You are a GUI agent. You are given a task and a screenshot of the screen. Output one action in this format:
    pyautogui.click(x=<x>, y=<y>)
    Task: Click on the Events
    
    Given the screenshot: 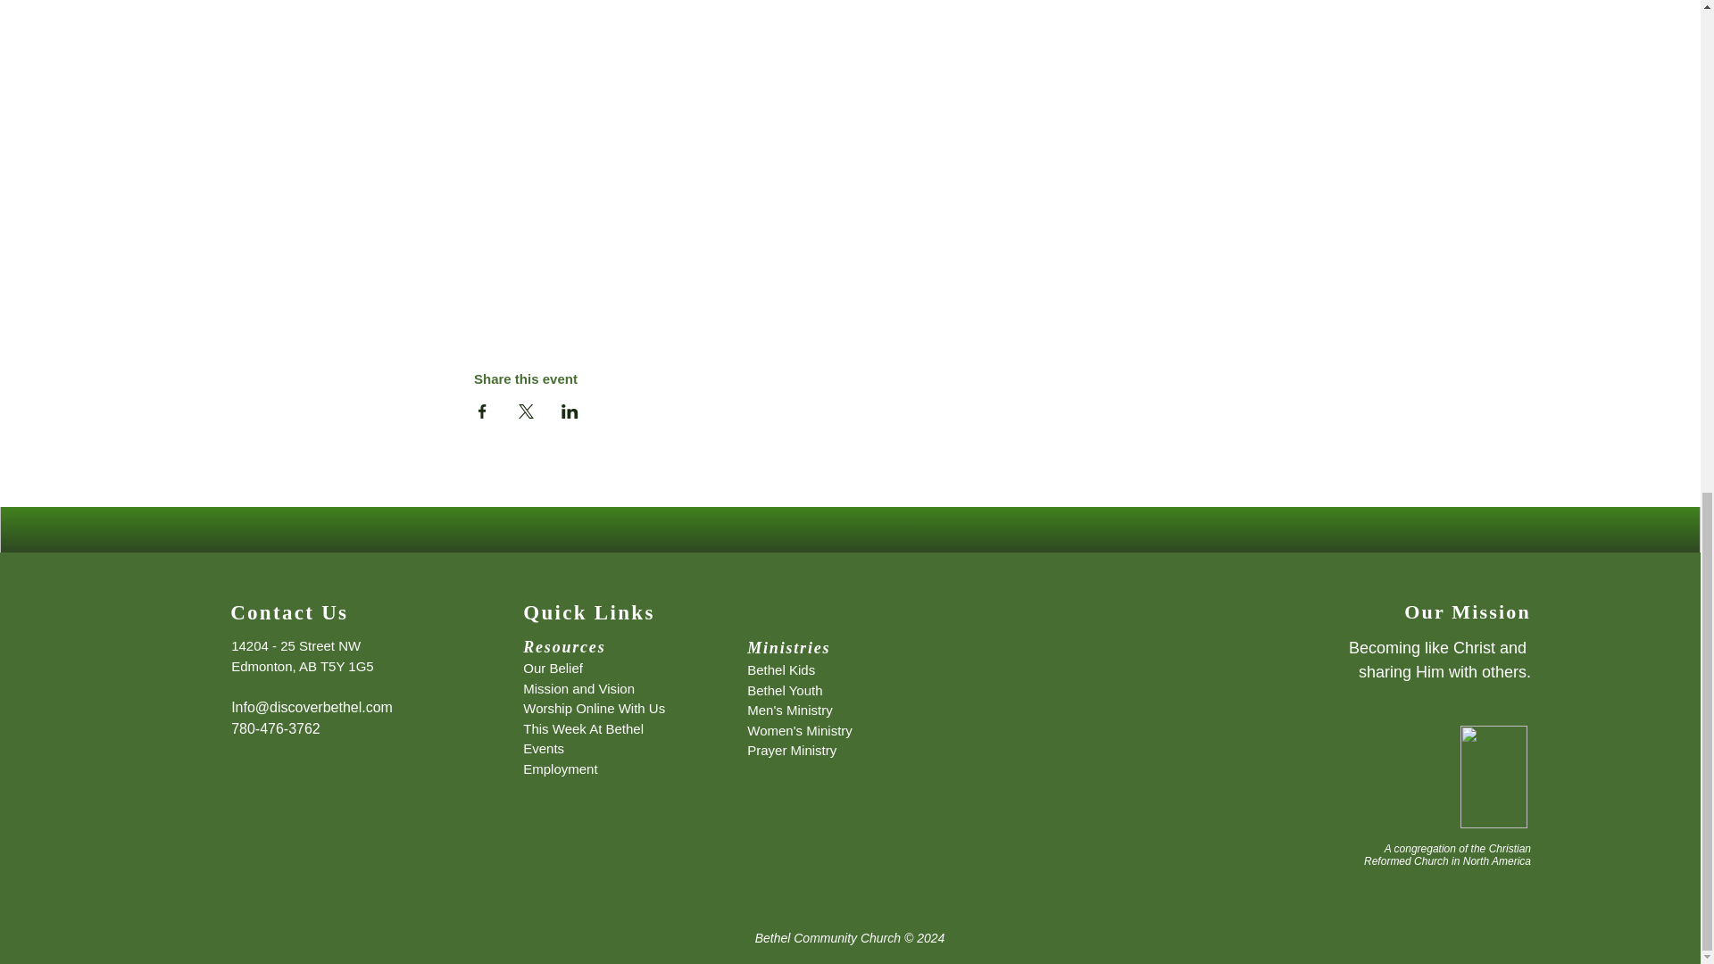 What is the action you would take?
    pyautogui.click(x=543, y=748)
    